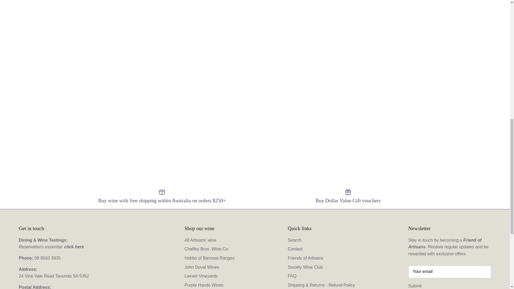 Image resolution: width=514 pixels, height=289 pixels. Describe the element at coordinates (74, 247) in the screenshot. I see `Book` at that location.